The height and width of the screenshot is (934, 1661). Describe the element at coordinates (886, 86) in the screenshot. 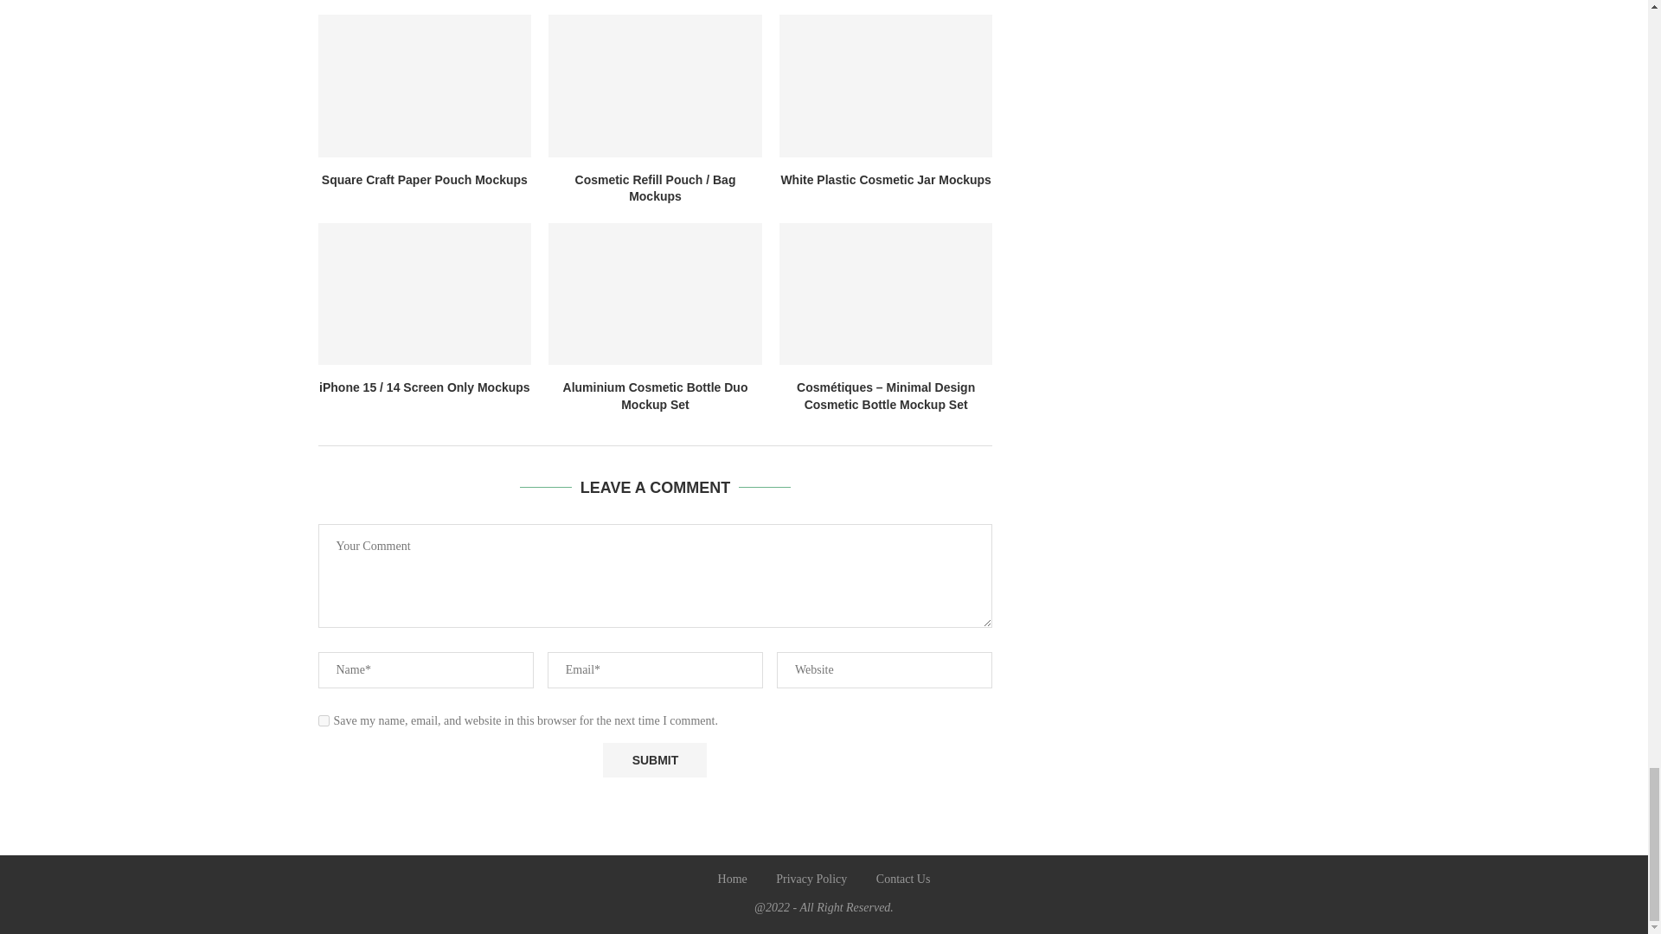

I see `White Plastic Cosmetic Jar Mockups` at that location.